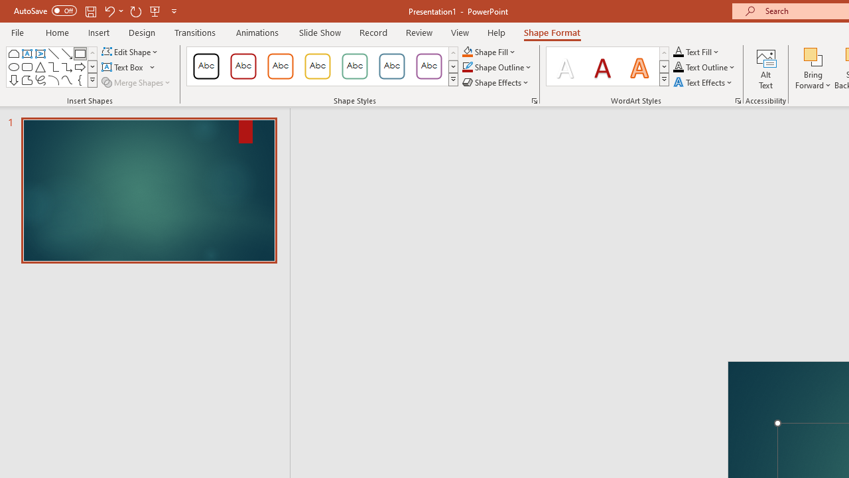 This screenshot has width=849, height=478. What do you see at coordinates (766, 68) in the screenshot?
I see `Alt Text` at bounding box center [766, 68].